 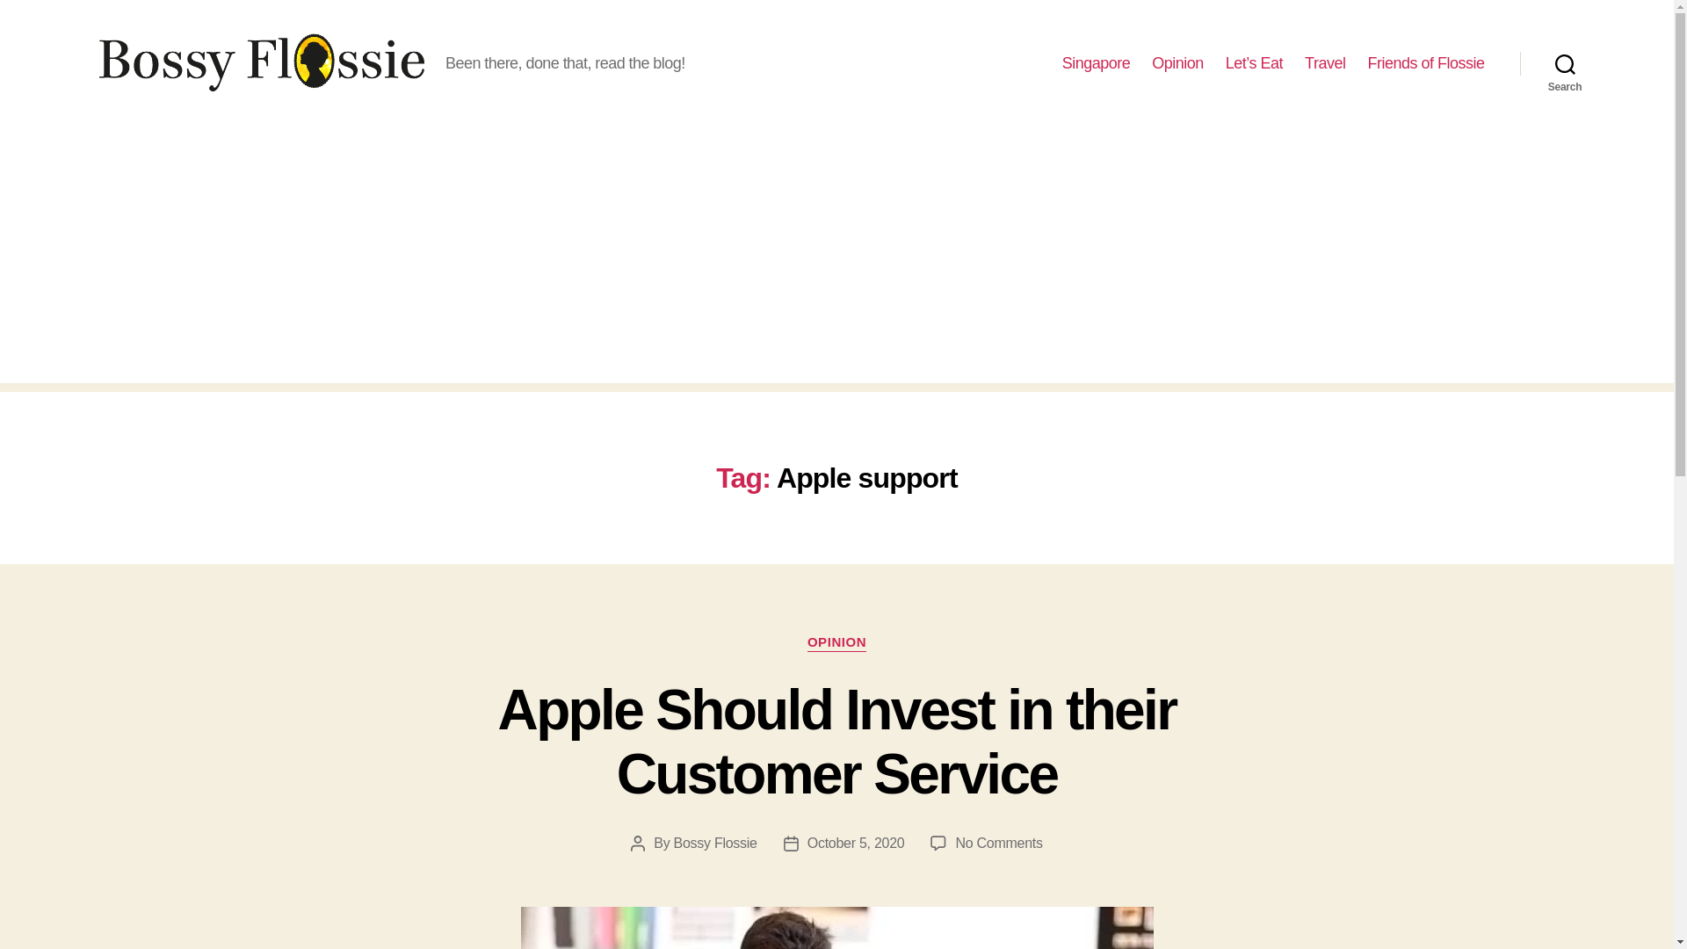 I want to click on Travel, so click(x=1324, y=63).